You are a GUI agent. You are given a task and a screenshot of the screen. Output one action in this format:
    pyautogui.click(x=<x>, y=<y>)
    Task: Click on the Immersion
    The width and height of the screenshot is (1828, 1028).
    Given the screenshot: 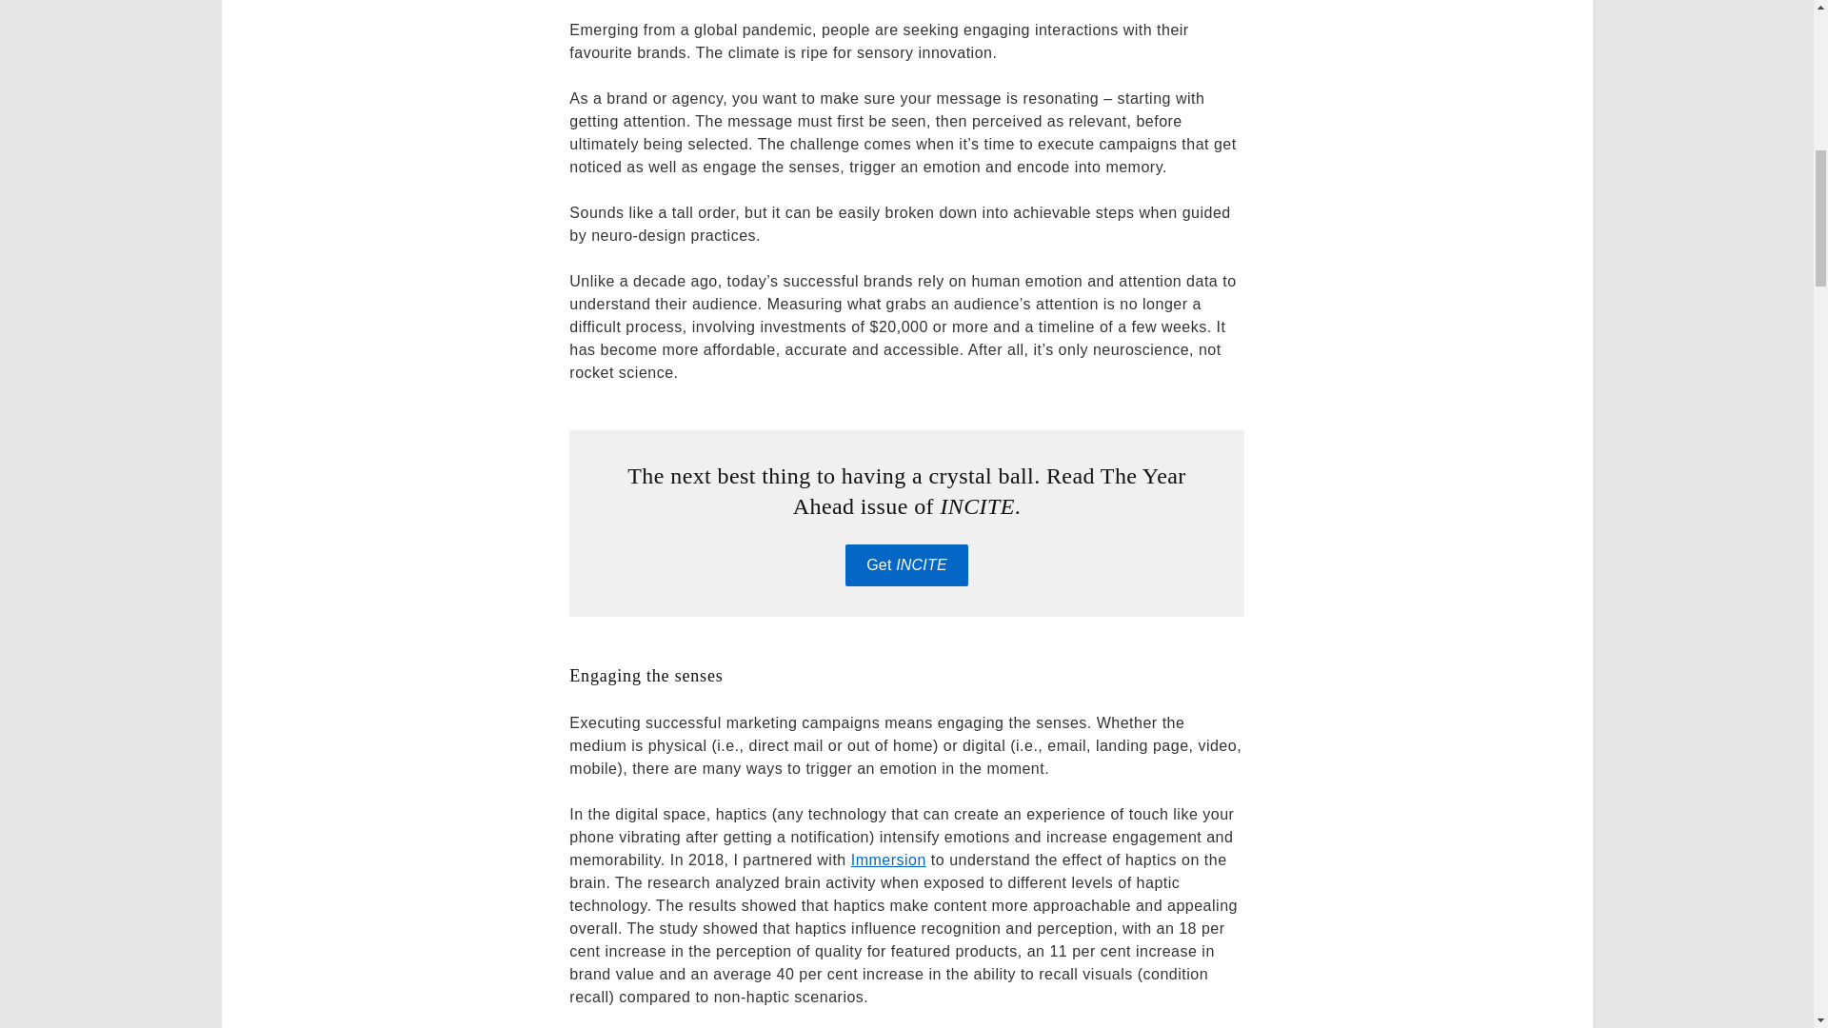 What is the action you would take?
    pyautogui.click(x=889, y=860)
    